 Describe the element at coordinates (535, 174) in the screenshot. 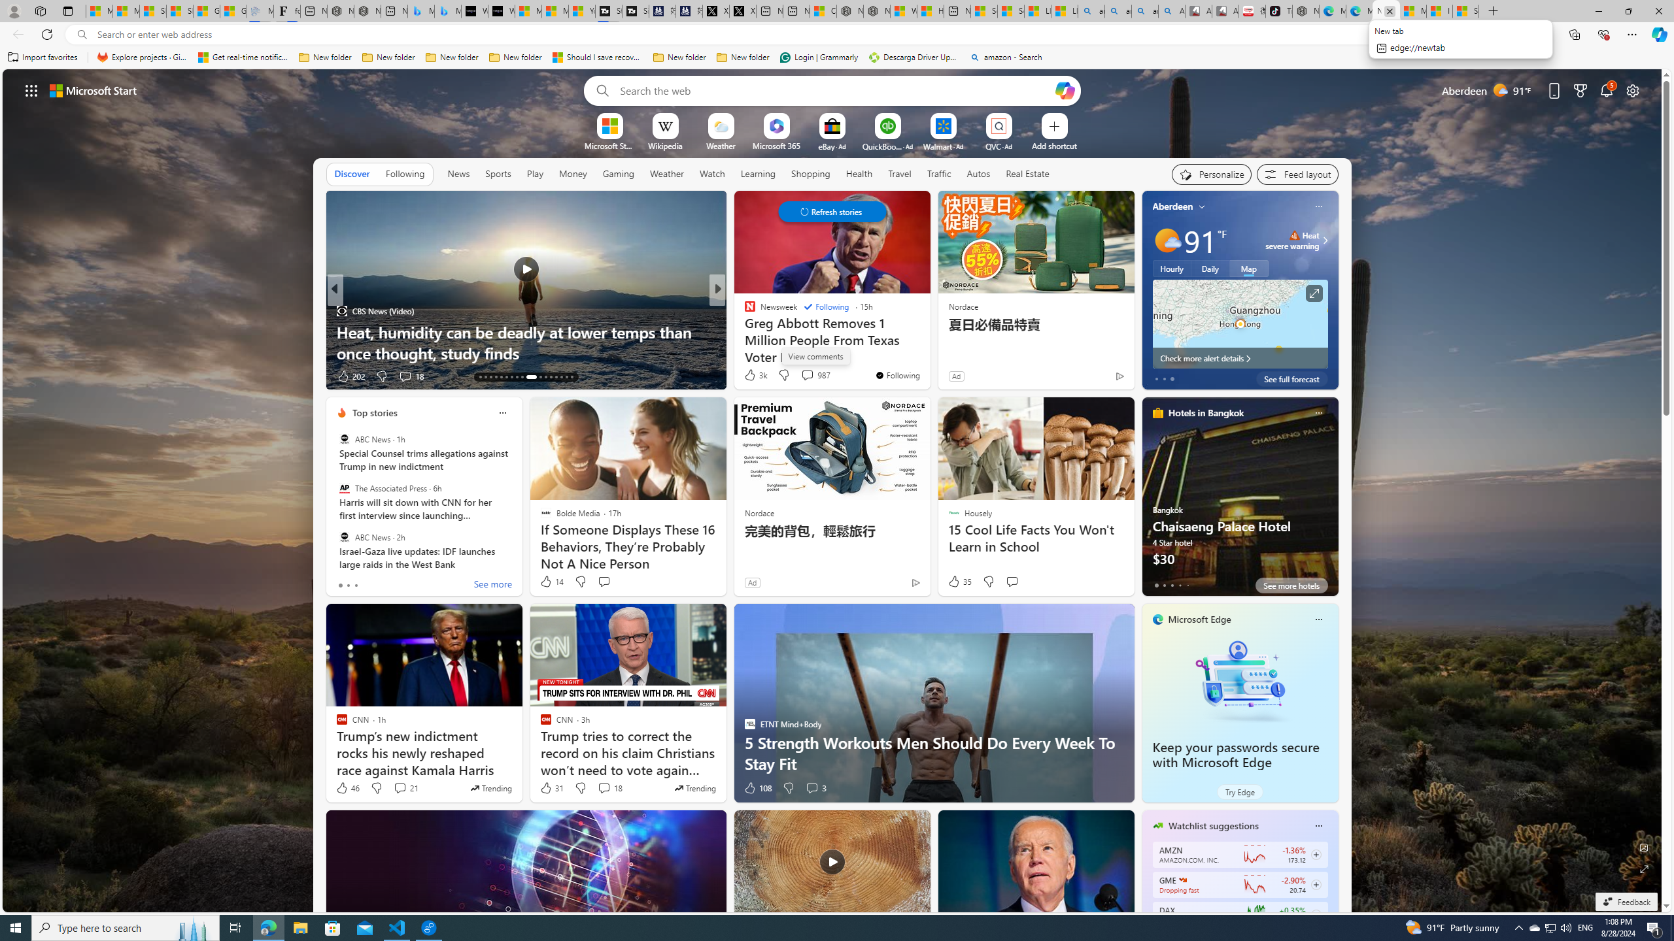

I see `Play` at that location.